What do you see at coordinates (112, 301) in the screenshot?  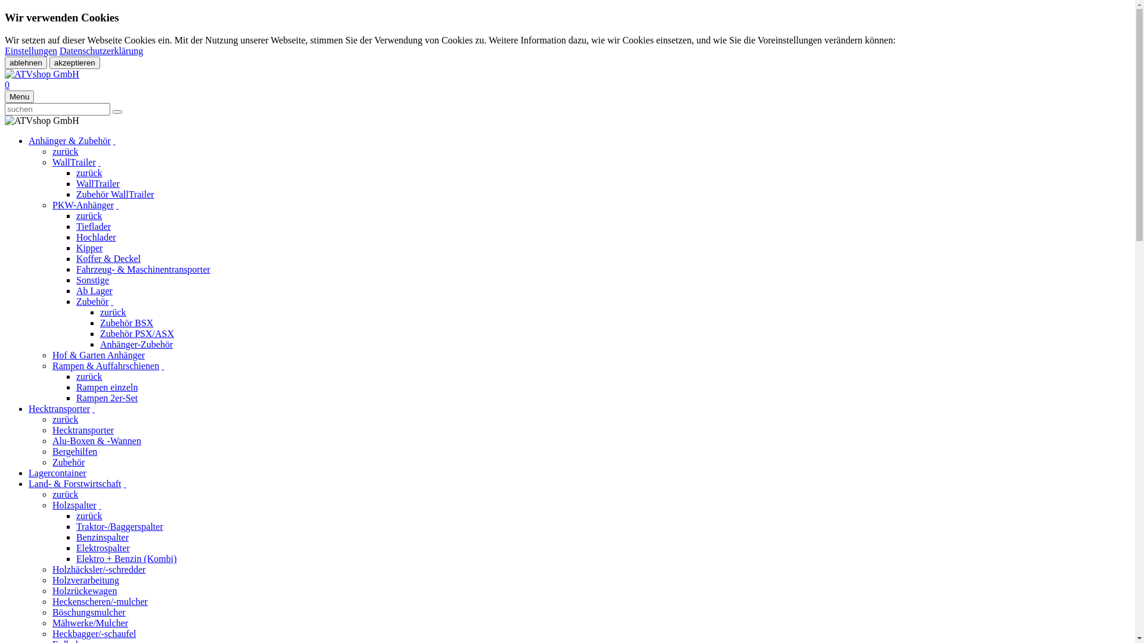 I see ` ` at bounding box center [112, 301].